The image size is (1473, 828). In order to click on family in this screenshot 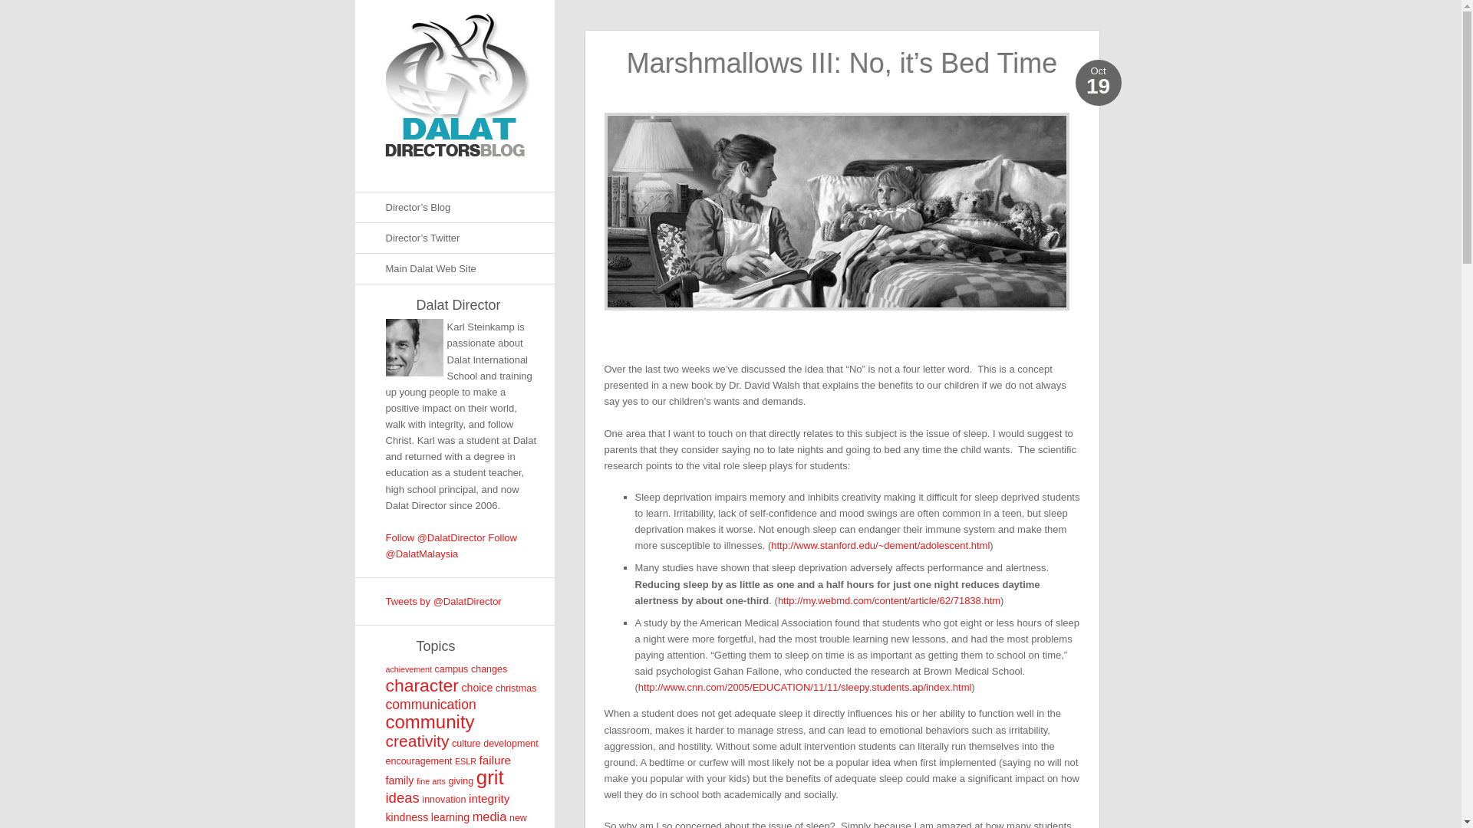, I will do `click(399, 780)`.